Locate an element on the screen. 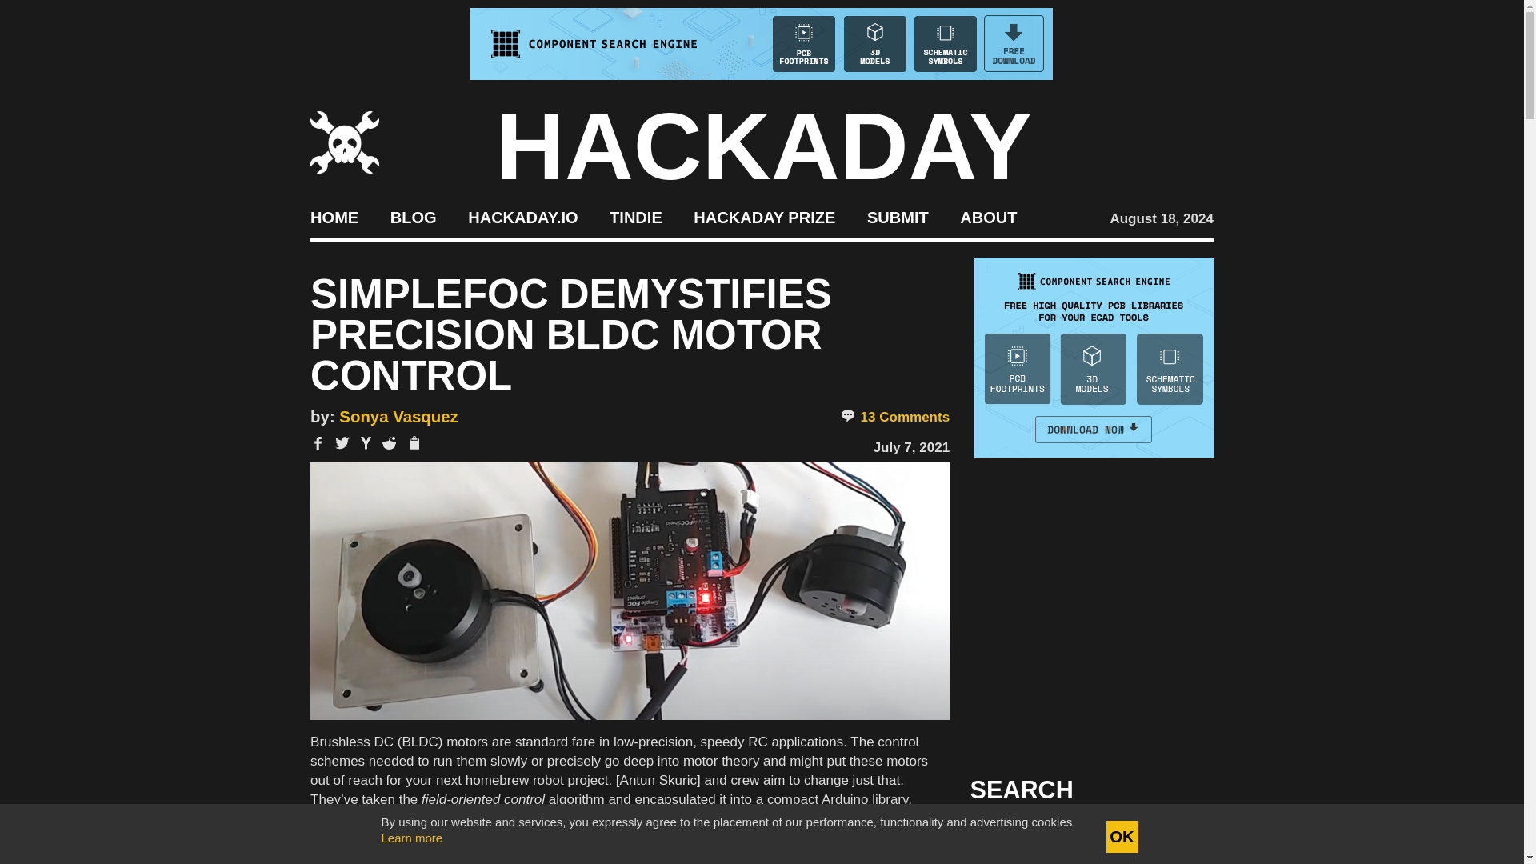 The image size is (1536, 864). Share on Facebook is located at coordinates (318, 443).